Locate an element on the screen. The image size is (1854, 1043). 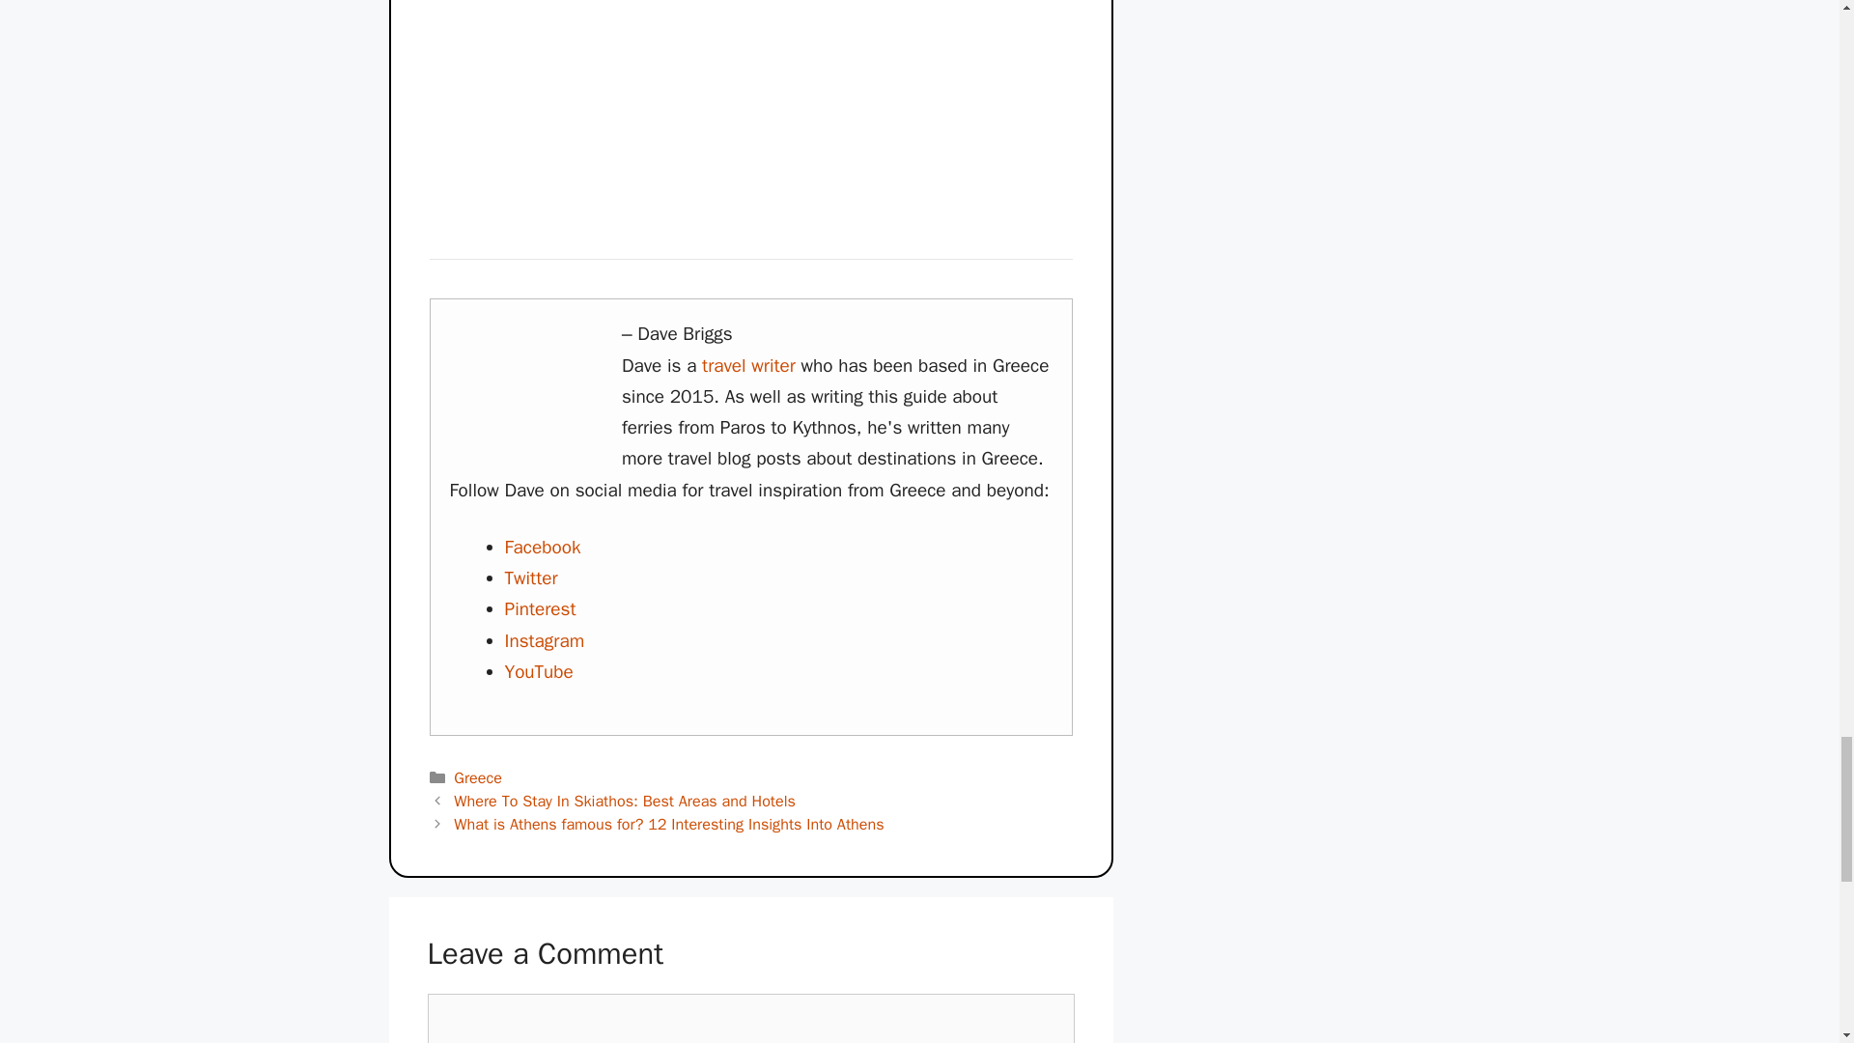
travel writer is located at coordinates (748, 365).